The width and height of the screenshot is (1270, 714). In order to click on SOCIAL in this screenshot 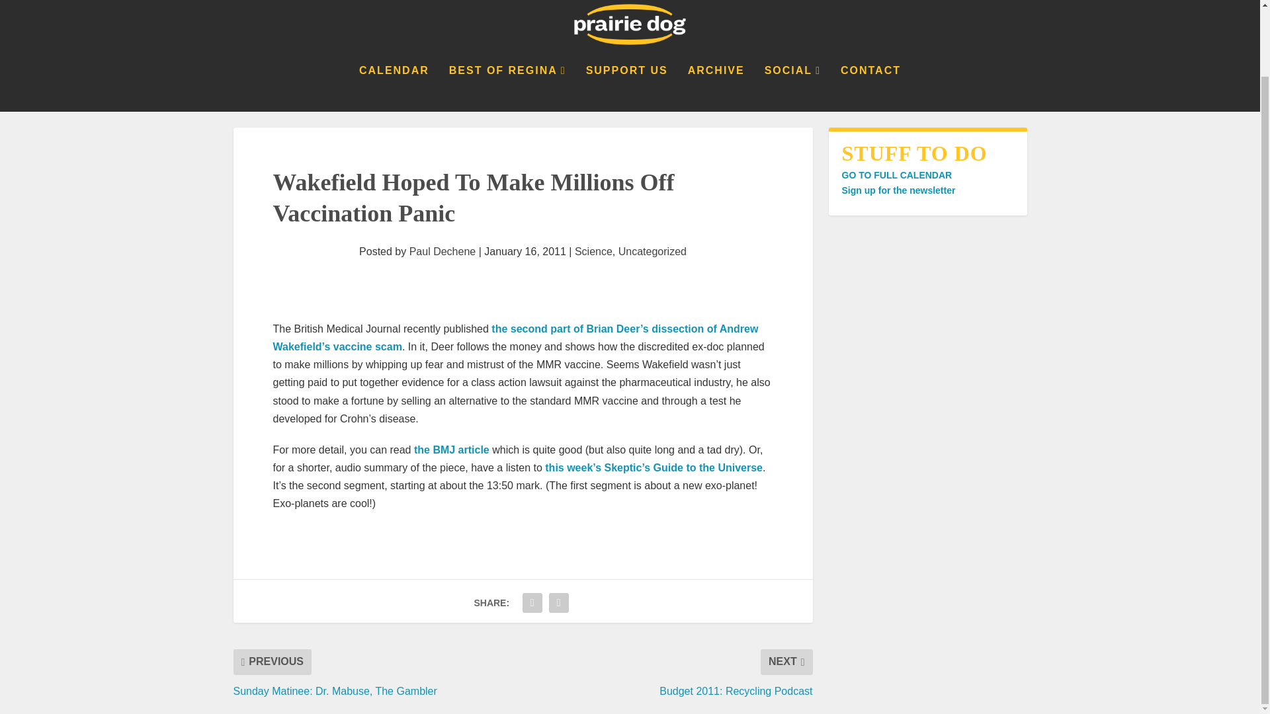, I will do `click(792, 89)`.